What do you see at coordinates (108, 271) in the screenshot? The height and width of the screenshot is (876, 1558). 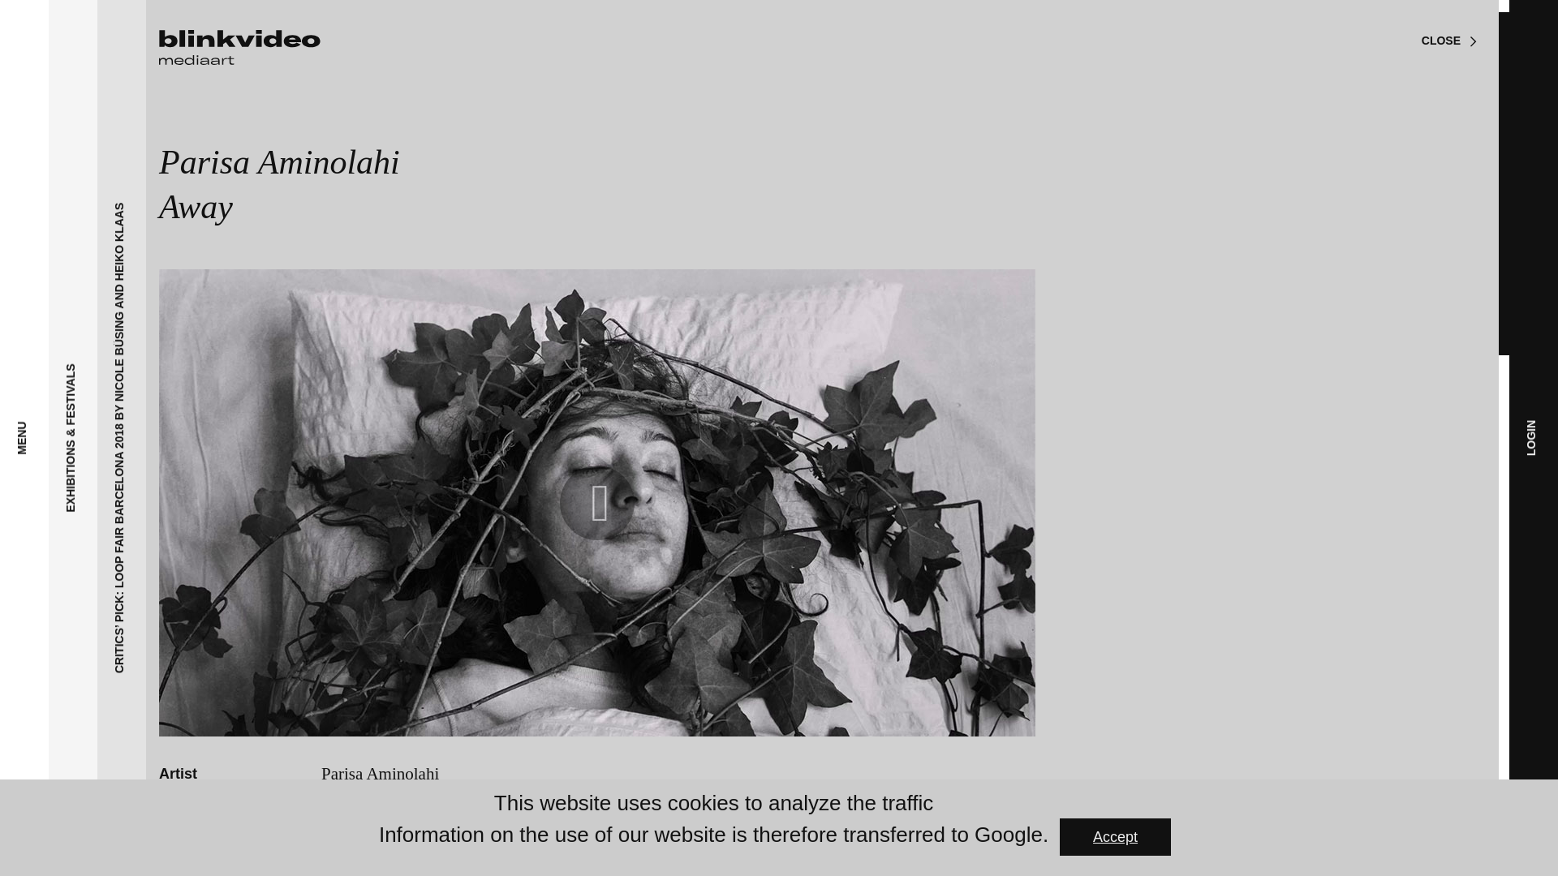 I see `Artists` at bounding box center [108, 271].